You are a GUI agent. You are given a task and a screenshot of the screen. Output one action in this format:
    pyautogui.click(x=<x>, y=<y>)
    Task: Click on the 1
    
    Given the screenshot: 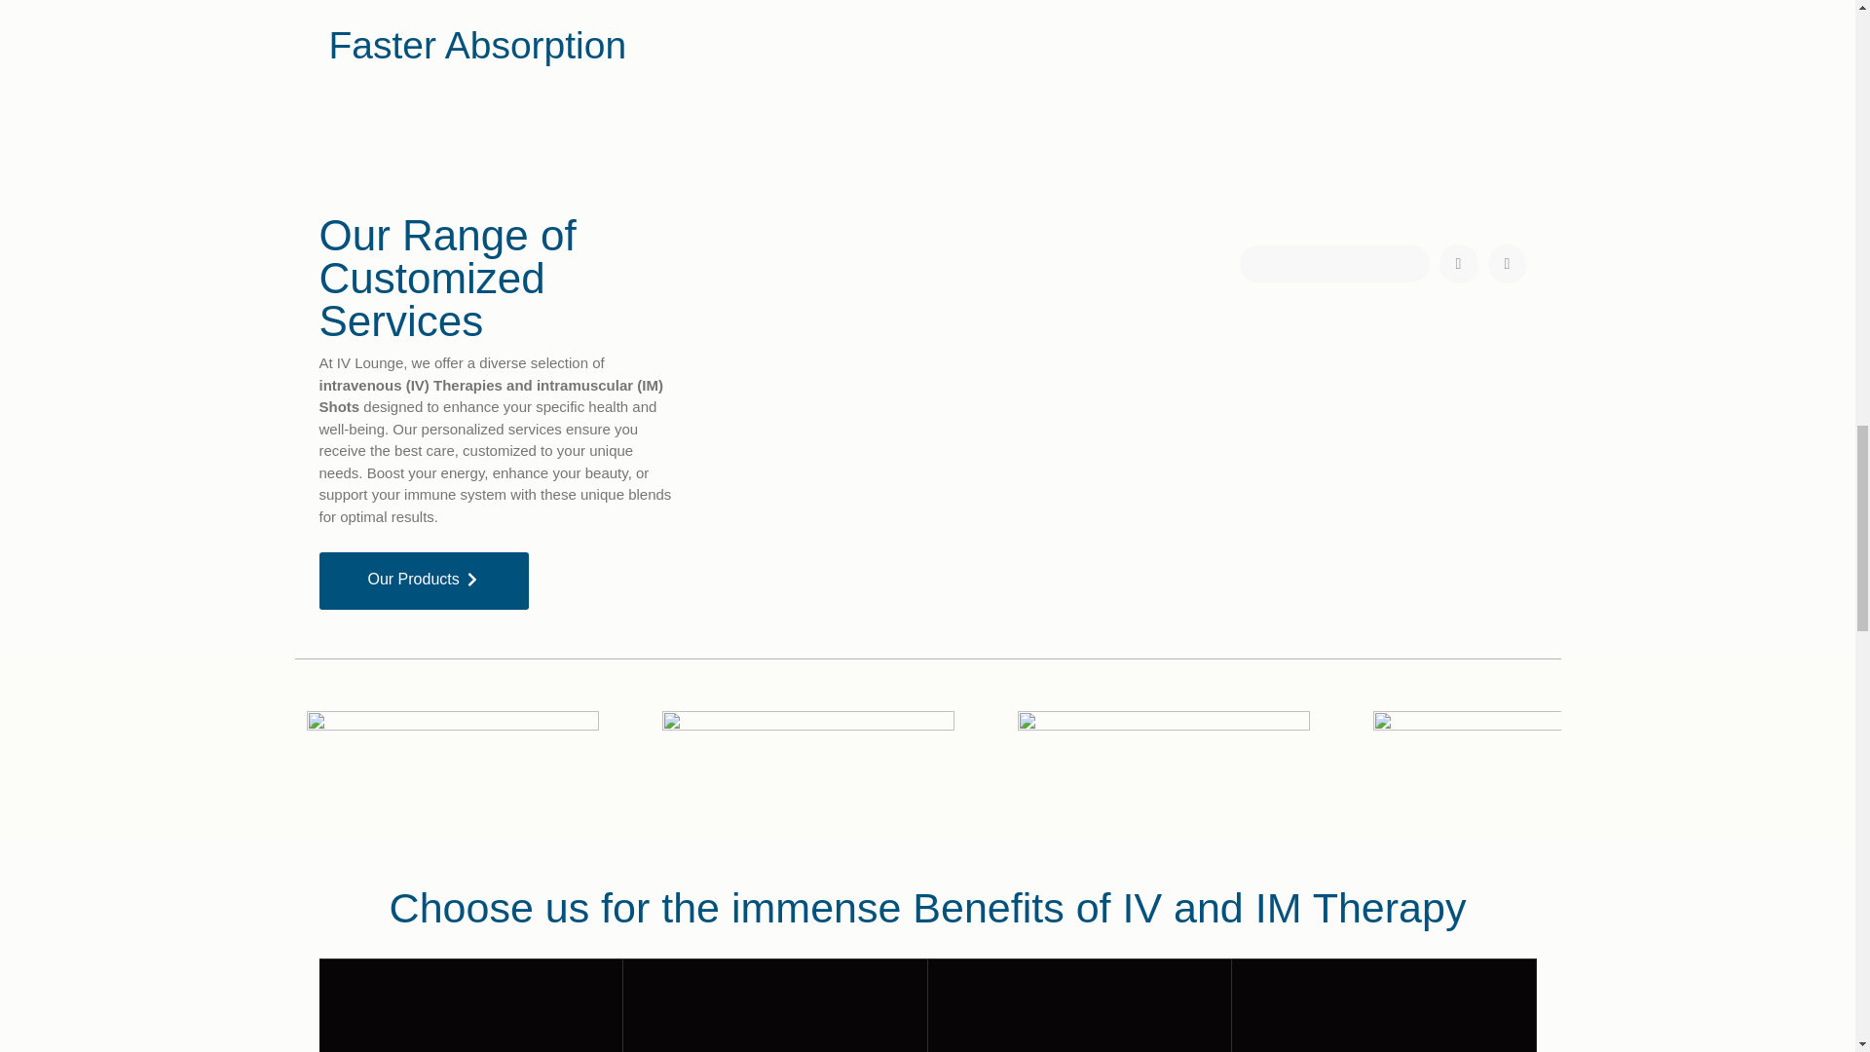 What is the action you would take?
    pyautogui.click(x=1163, y=770)
    